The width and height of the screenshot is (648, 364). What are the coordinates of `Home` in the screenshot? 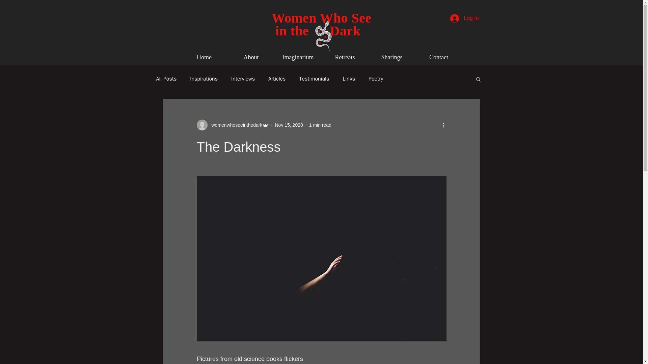 It's located at (204, 57).